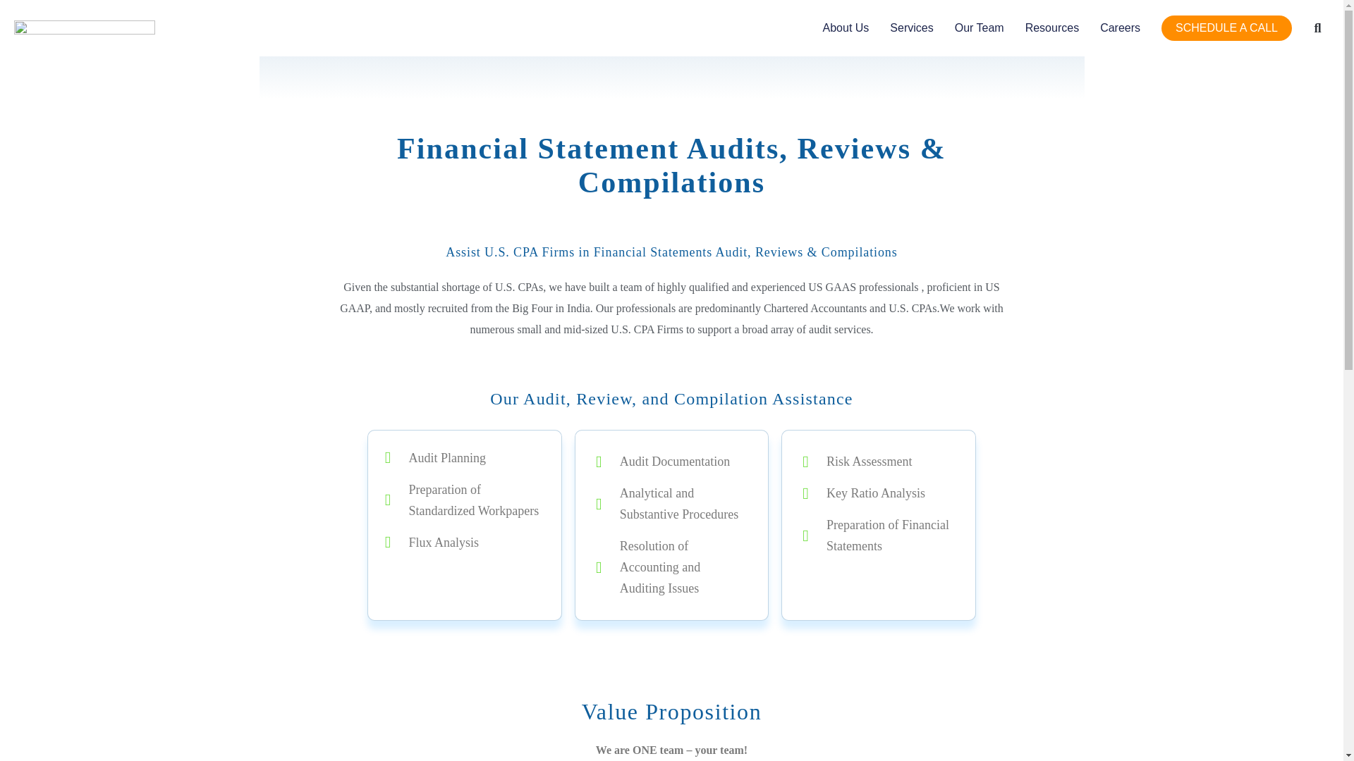 Image resolution: width=1354 pixels, height=761 pixels. Describe the element at coordinates (1120, 28) in the screenshot. I see `Careers` at that location.